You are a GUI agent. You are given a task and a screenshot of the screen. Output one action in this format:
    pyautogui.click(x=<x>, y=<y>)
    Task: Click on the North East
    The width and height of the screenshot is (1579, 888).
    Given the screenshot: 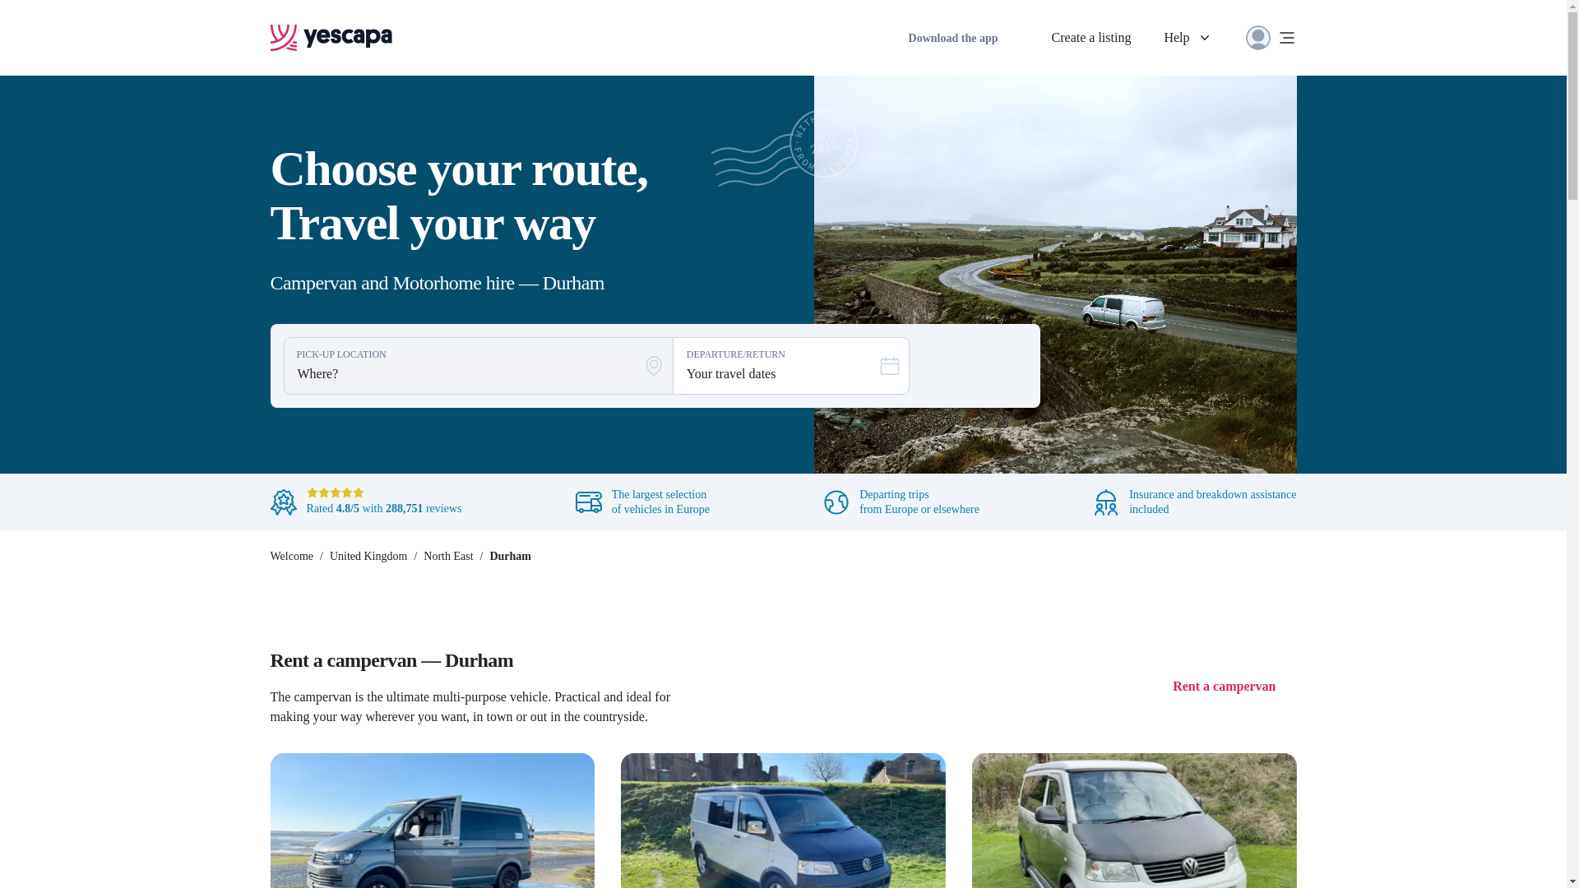 What is the action you would take?
    pyautogui.click(x=447, y=556)
    